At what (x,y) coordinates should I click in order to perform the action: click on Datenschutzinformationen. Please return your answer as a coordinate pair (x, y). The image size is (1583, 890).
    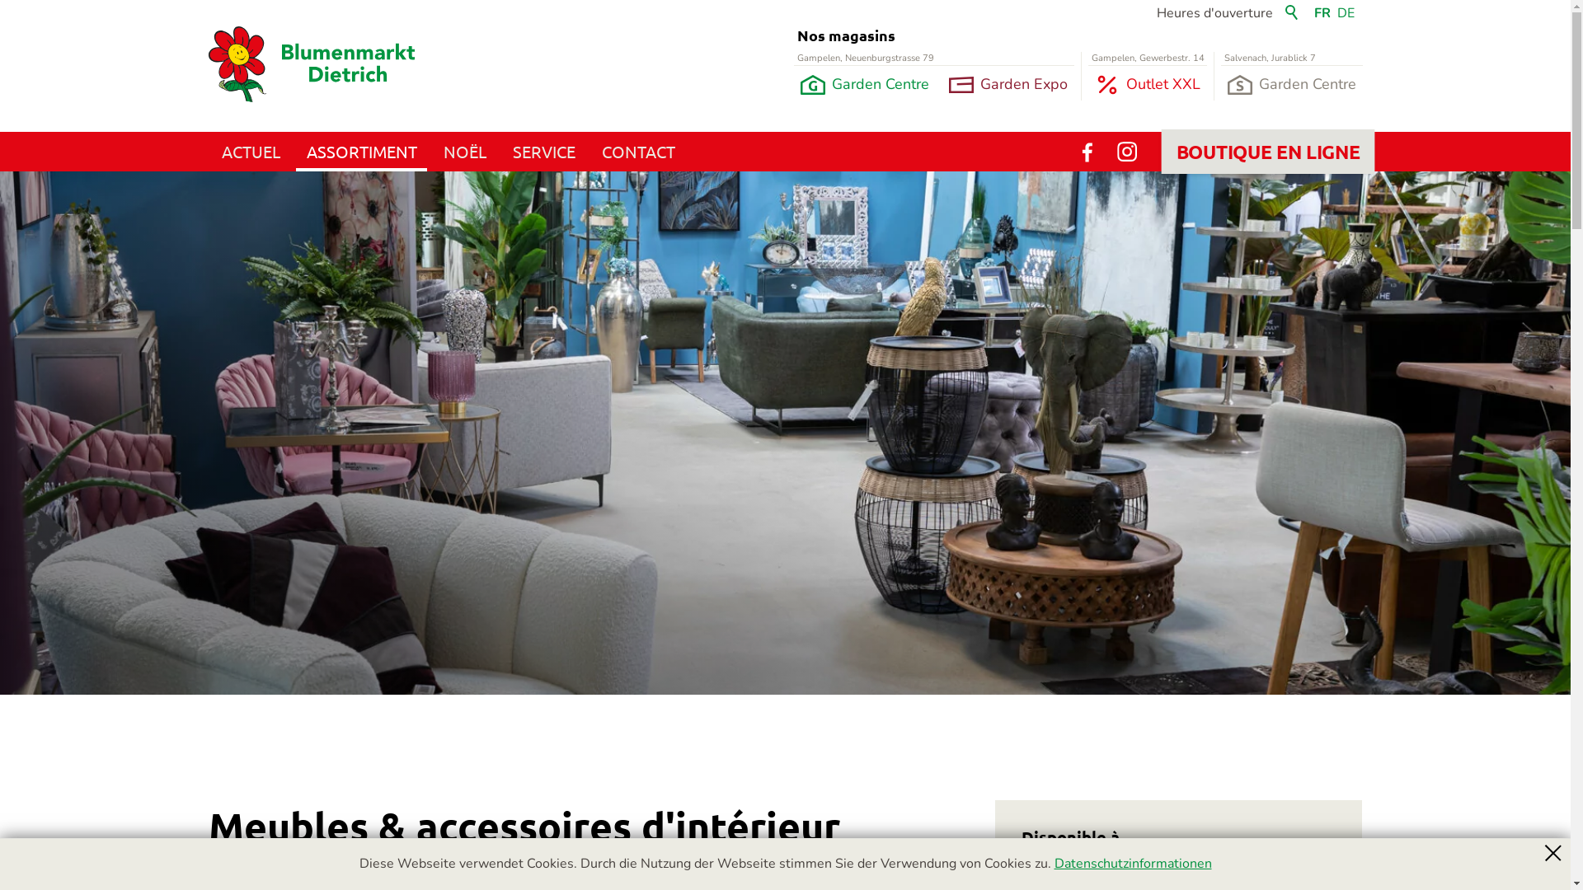
    Looking at the image, I should click on (1133, 864).